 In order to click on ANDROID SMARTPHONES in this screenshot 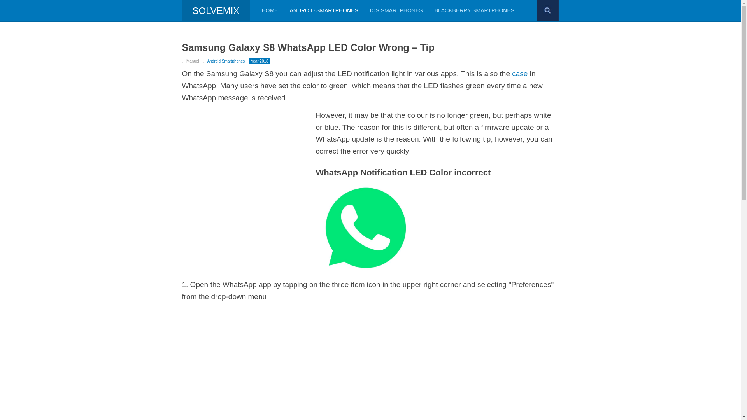, I will do `click(324, 11)`.